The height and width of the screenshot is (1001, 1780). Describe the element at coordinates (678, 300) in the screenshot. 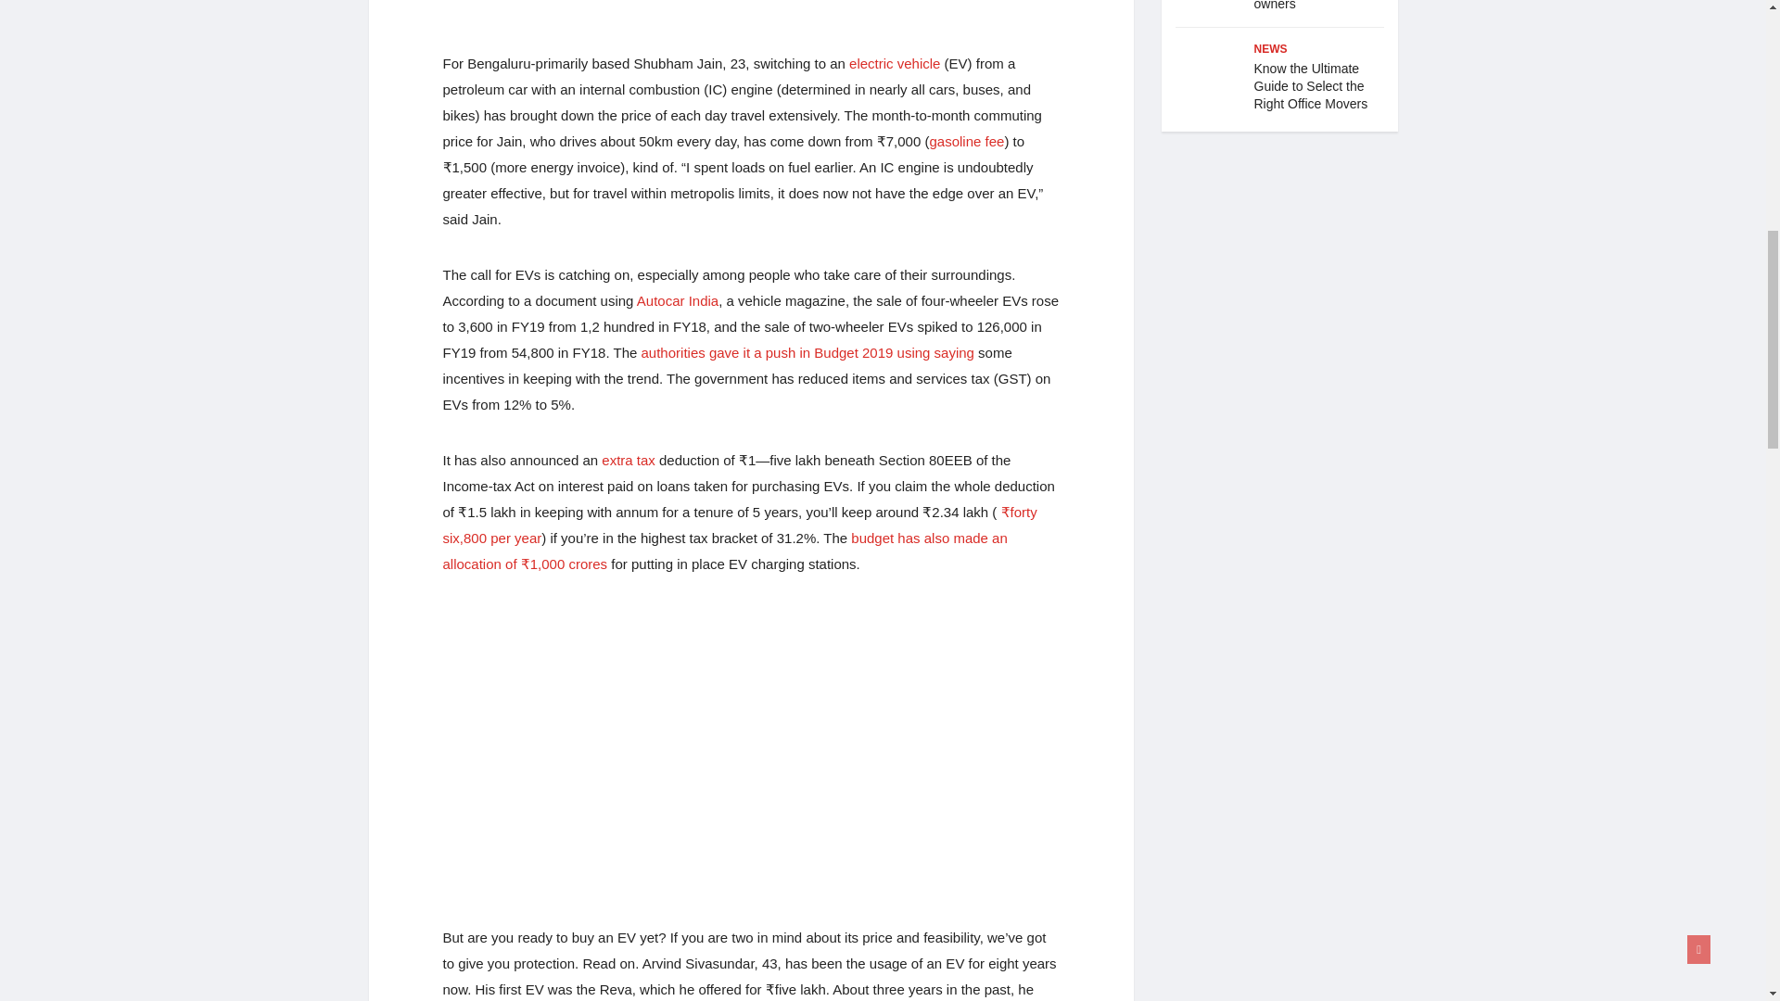

I see `Autocar India` at that location.